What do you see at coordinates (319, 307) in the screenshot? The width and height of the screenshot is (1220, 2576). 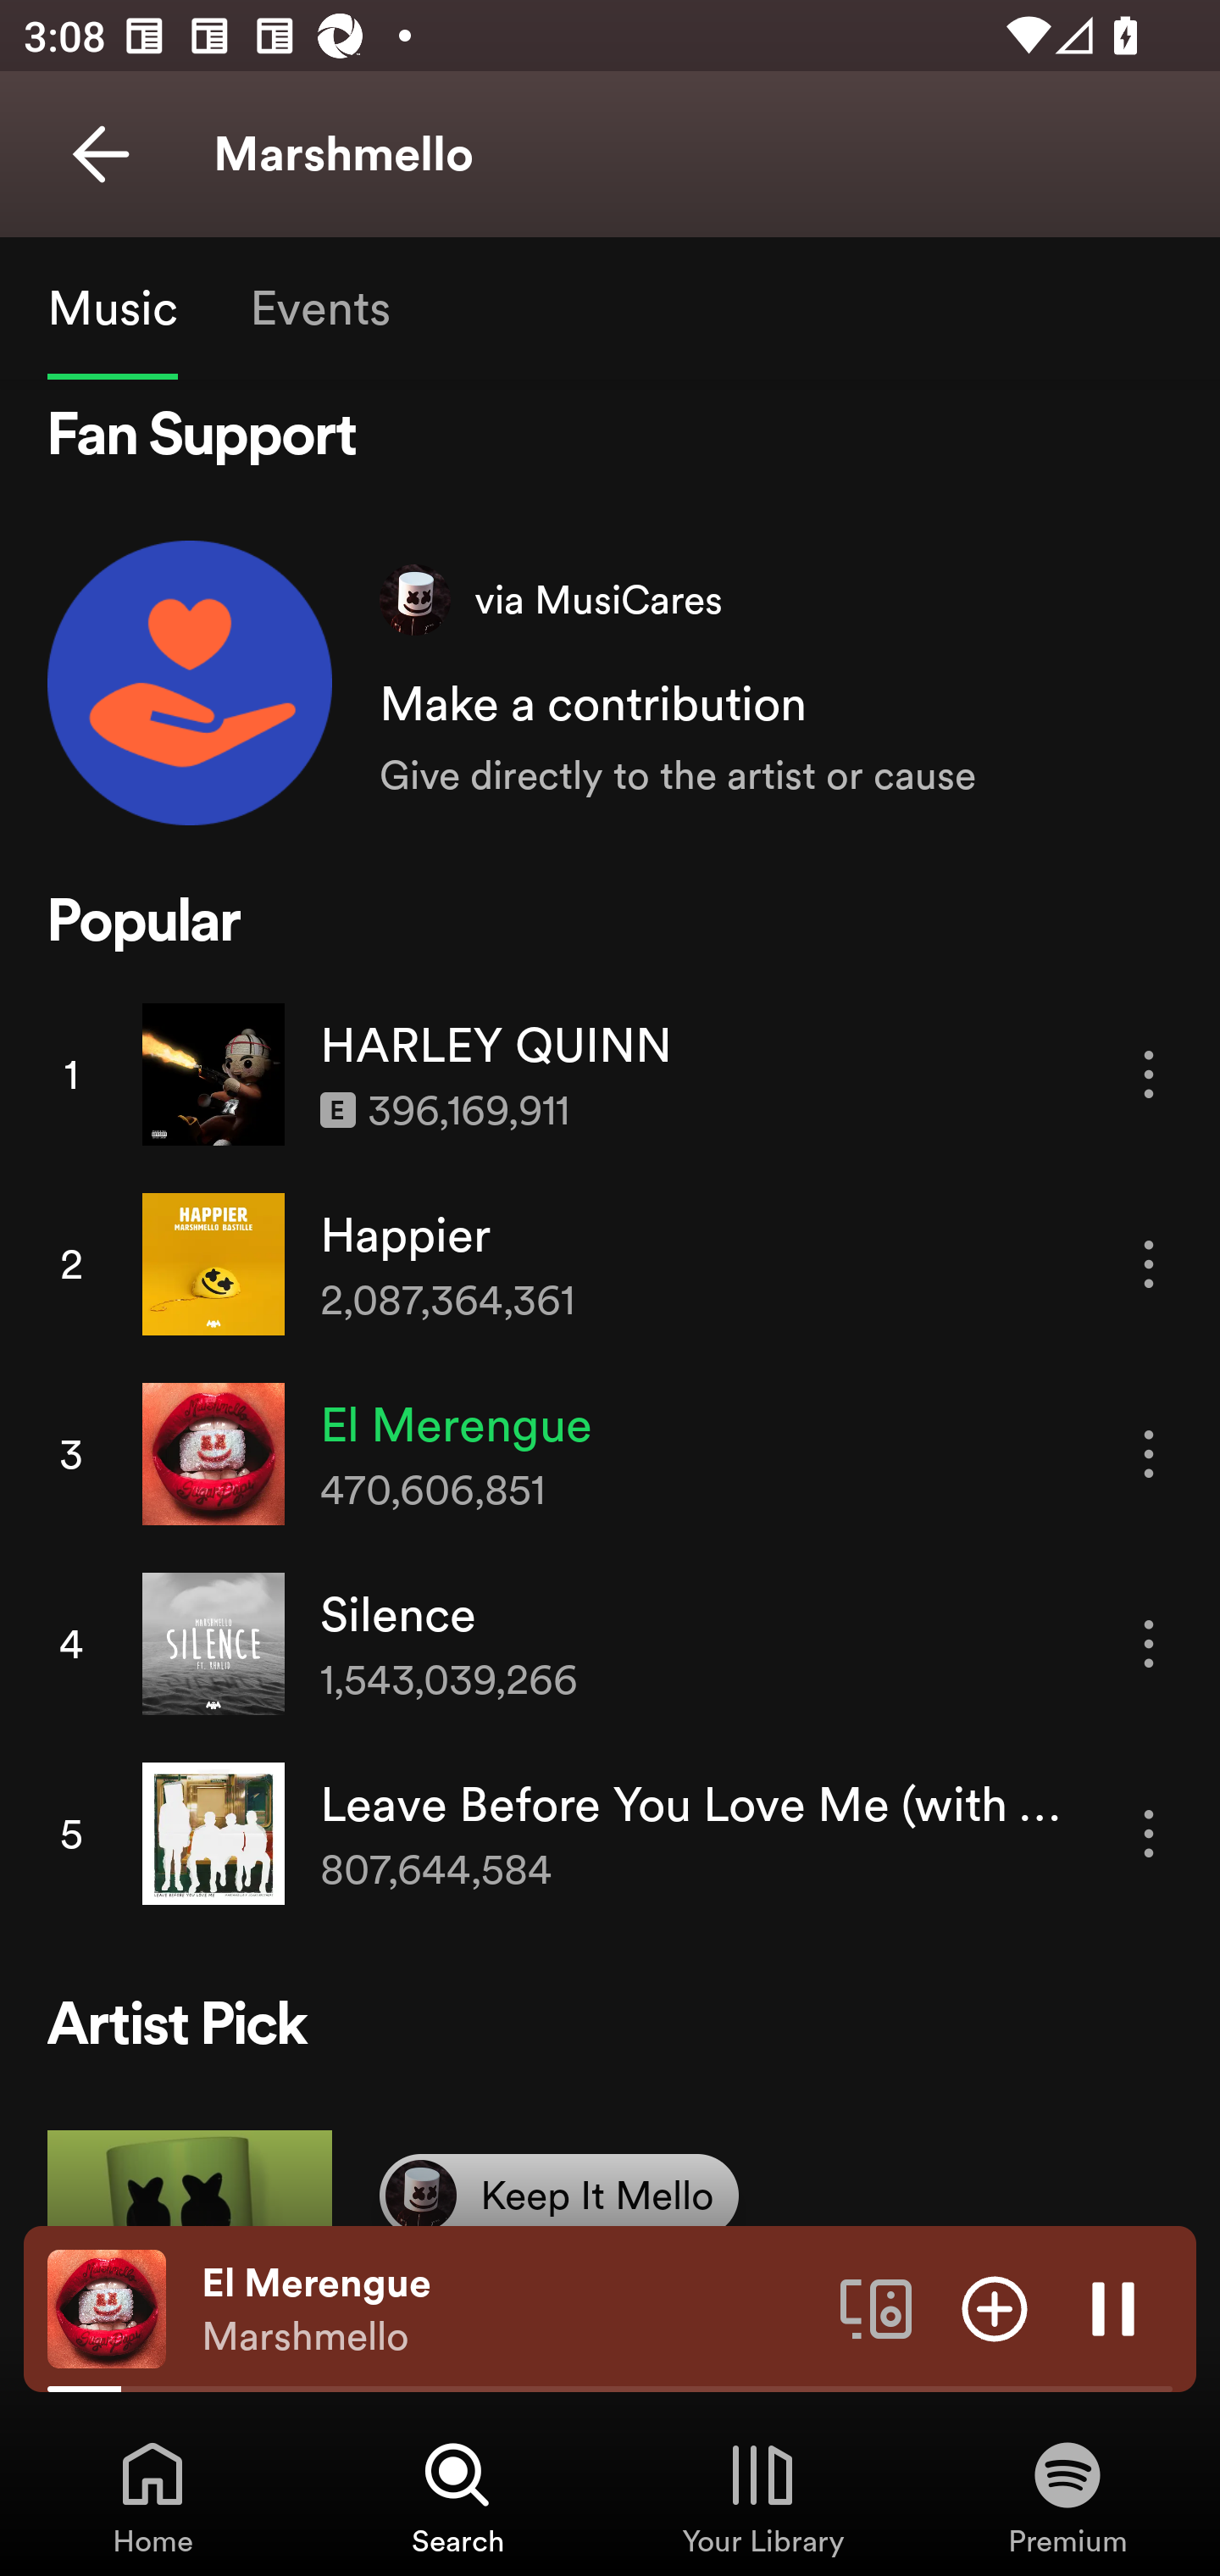 I see `Events` at bounding box center [319, 307].